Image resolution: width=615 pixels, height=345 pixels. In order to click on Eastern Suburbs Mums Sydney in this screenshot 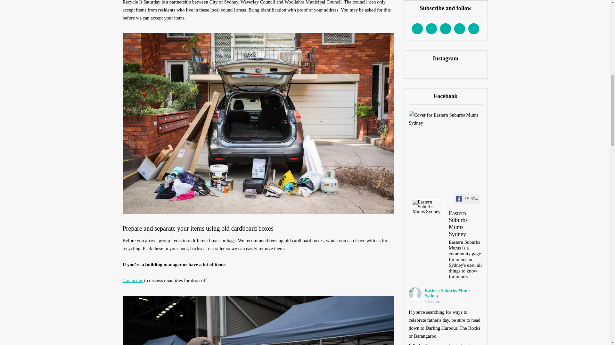, I will do `click(466, 225)`.